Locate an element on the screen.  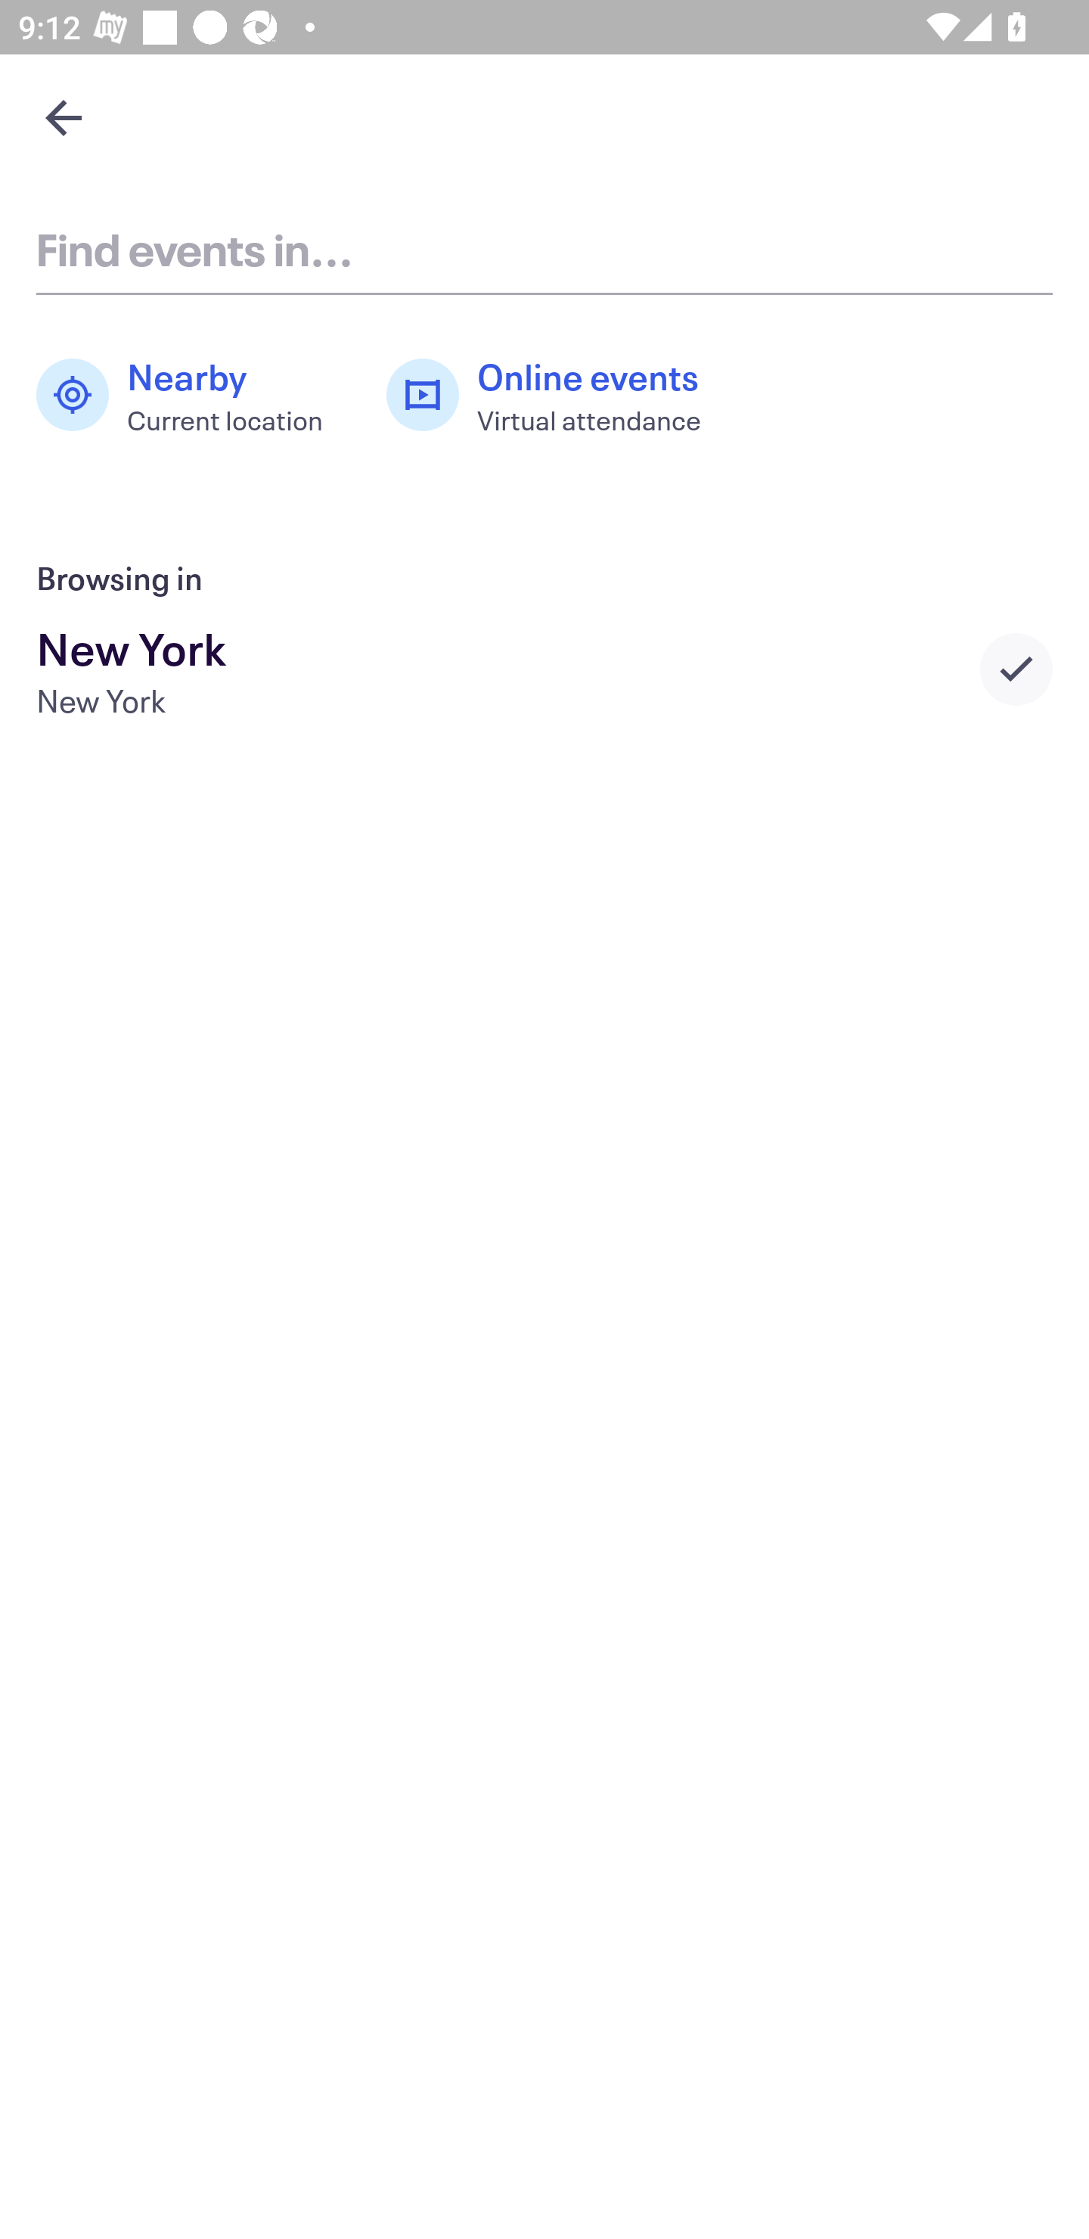
Find events in... is located at coordinates (544, 248).